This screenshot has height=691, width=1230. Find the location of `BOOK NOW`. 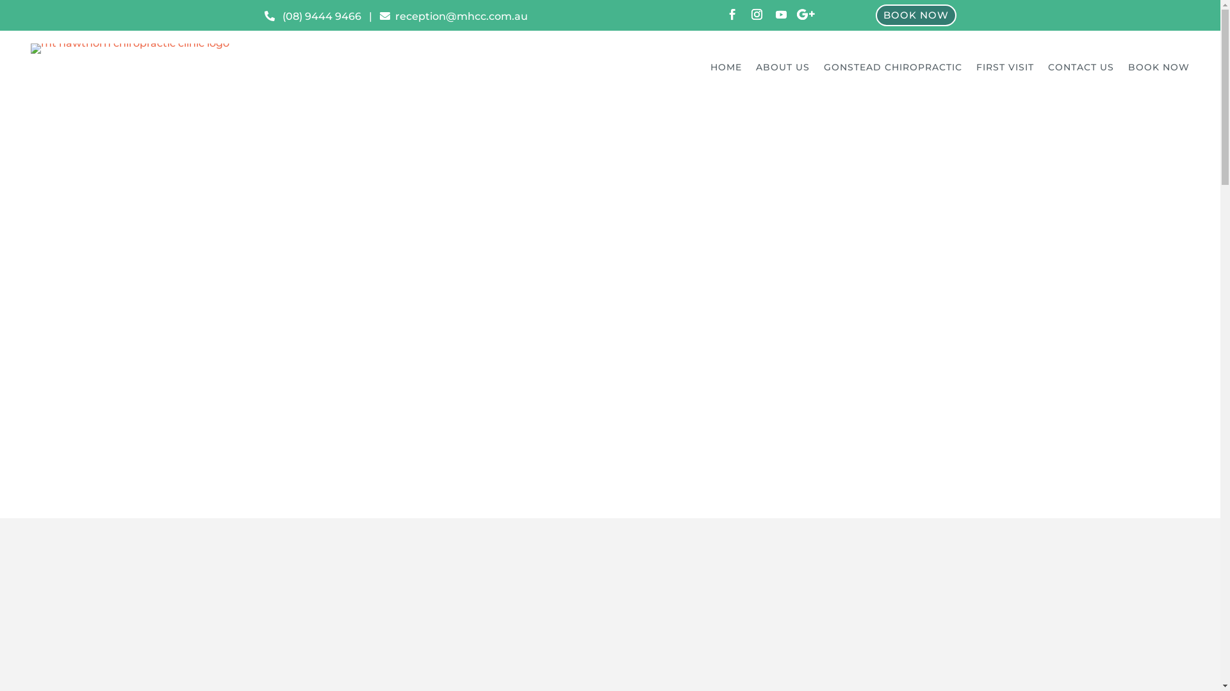

BOOK NOW is located at coordinates (915, 15).